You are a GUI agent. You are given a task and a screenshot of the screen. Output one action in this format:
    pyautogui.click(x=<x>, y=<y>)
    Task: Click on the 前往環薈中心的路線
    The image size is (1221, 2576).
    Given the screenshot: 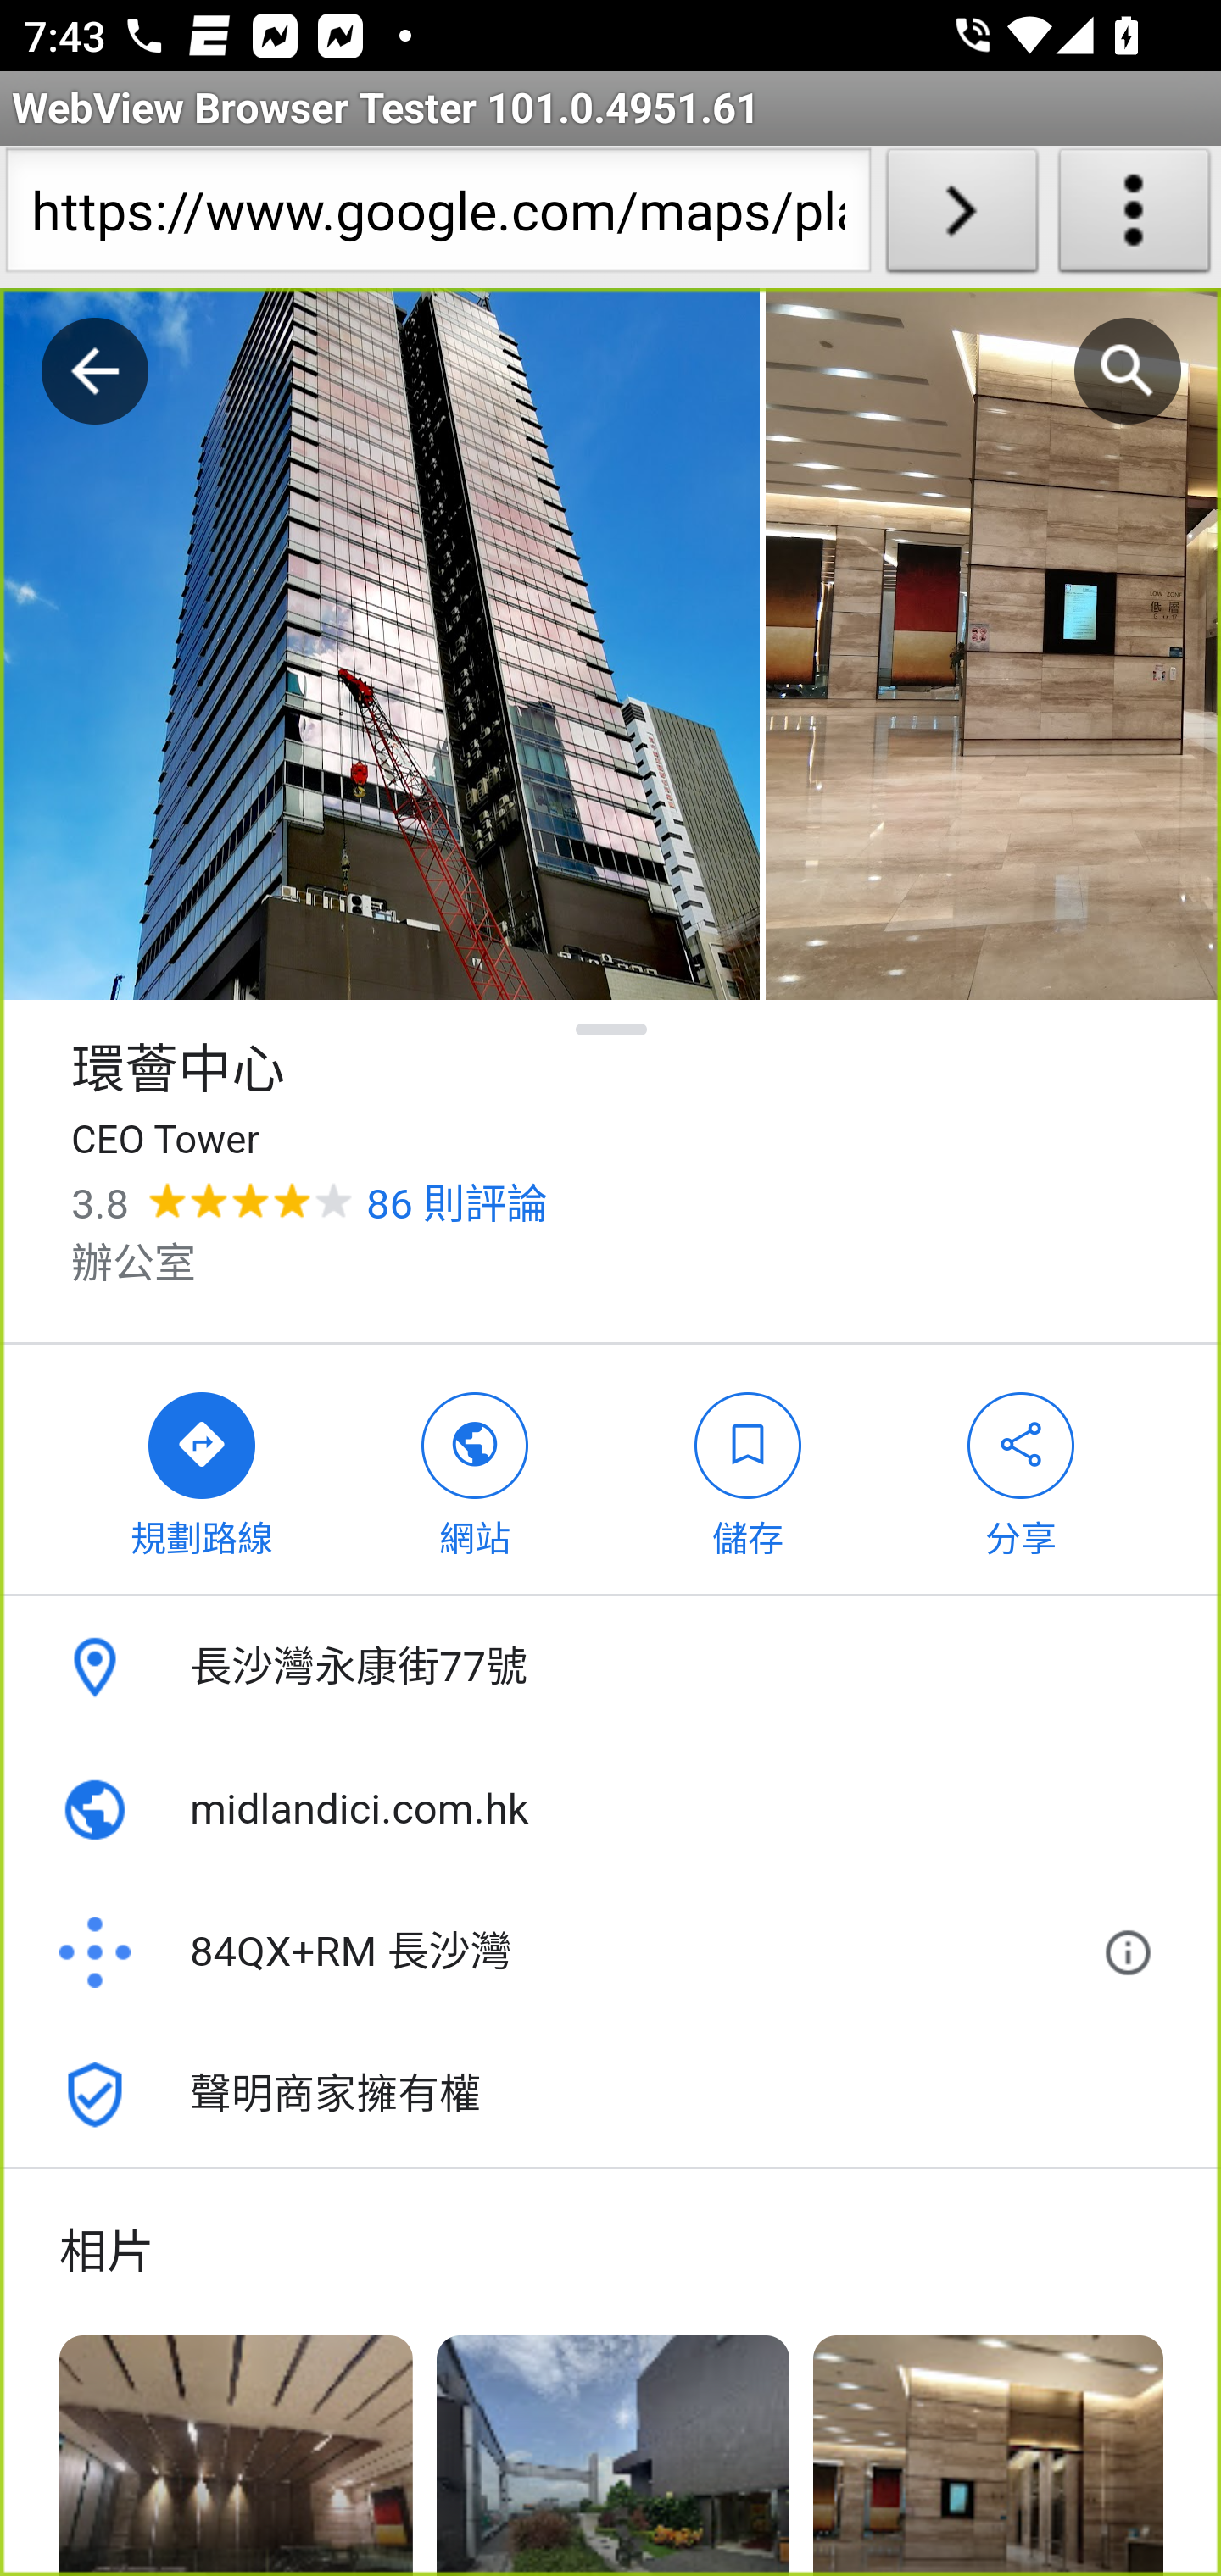 What is the action you would take?
    pyautogui.click(x=202, y=1469)
    